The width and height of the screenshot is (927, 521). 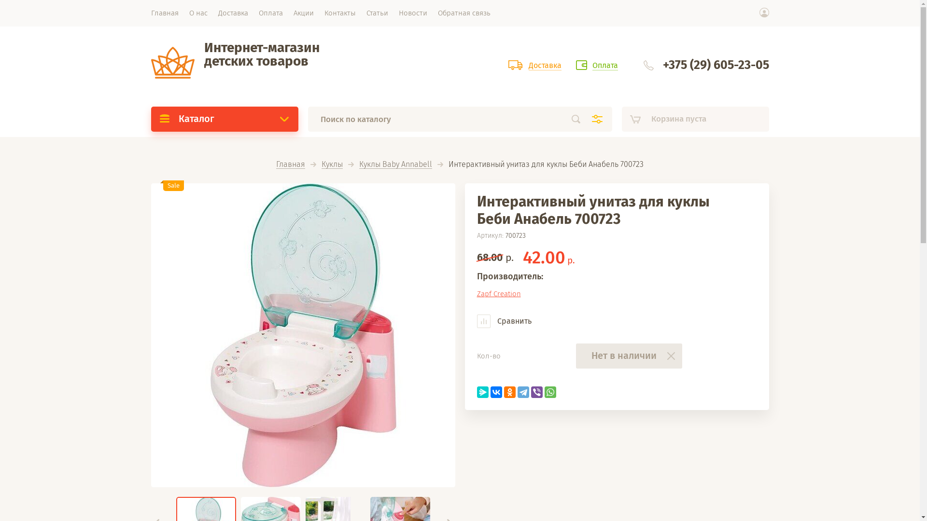 What do you see at coordinates (716, 65) in the screenshot?
I see `+375 (29) 605-23-05` at bounding box center [716, 65].